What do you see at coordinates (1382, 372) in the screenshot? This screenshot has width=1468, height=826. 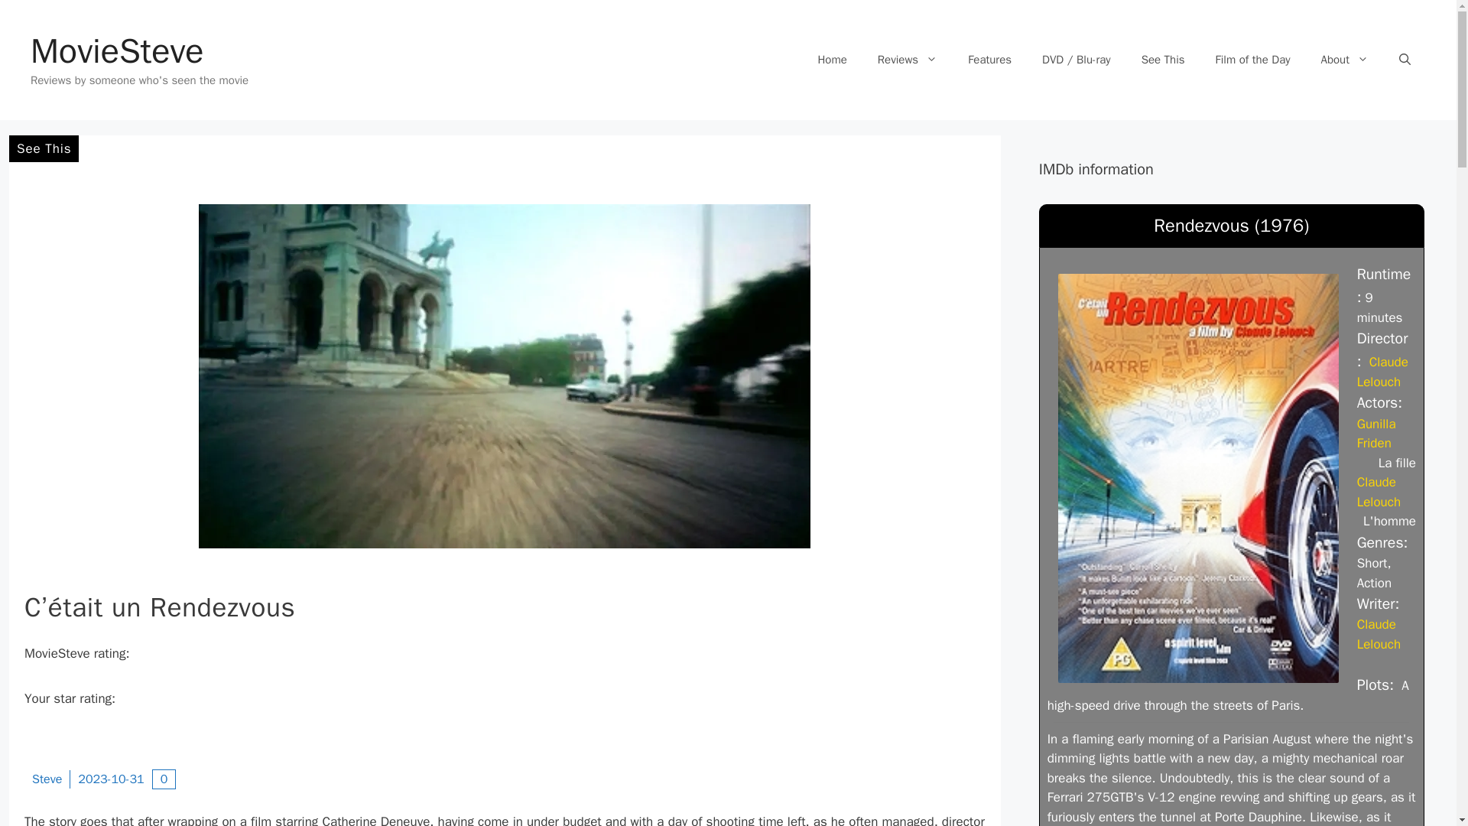 I see `open a new window with IMDb informations` at bounding box center [1382, 372].